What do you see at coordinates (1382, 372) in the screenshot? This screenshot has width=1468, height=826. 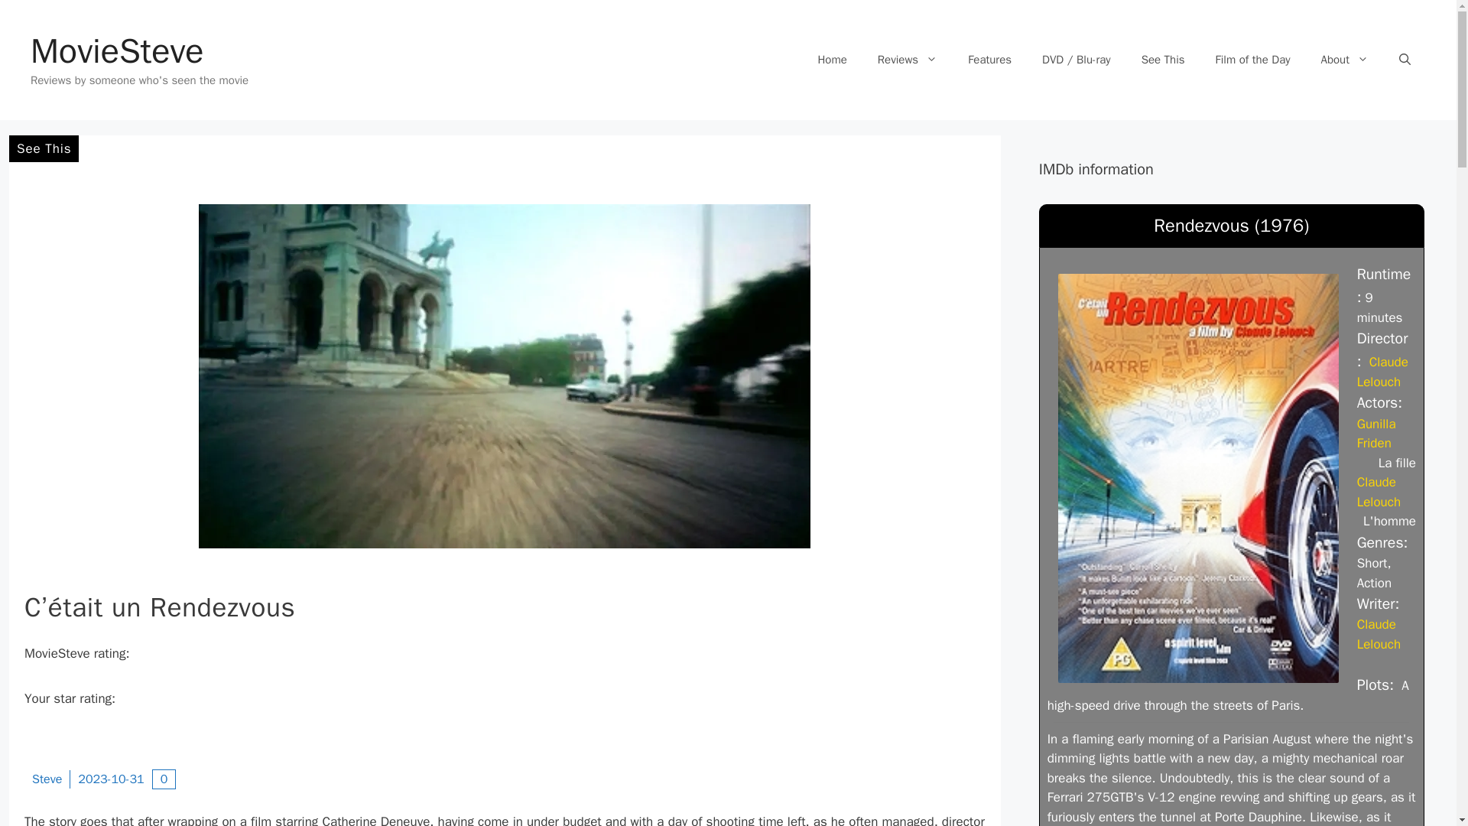 I see `open a new window with IMDb informations` at bounding box center [1382, 372].